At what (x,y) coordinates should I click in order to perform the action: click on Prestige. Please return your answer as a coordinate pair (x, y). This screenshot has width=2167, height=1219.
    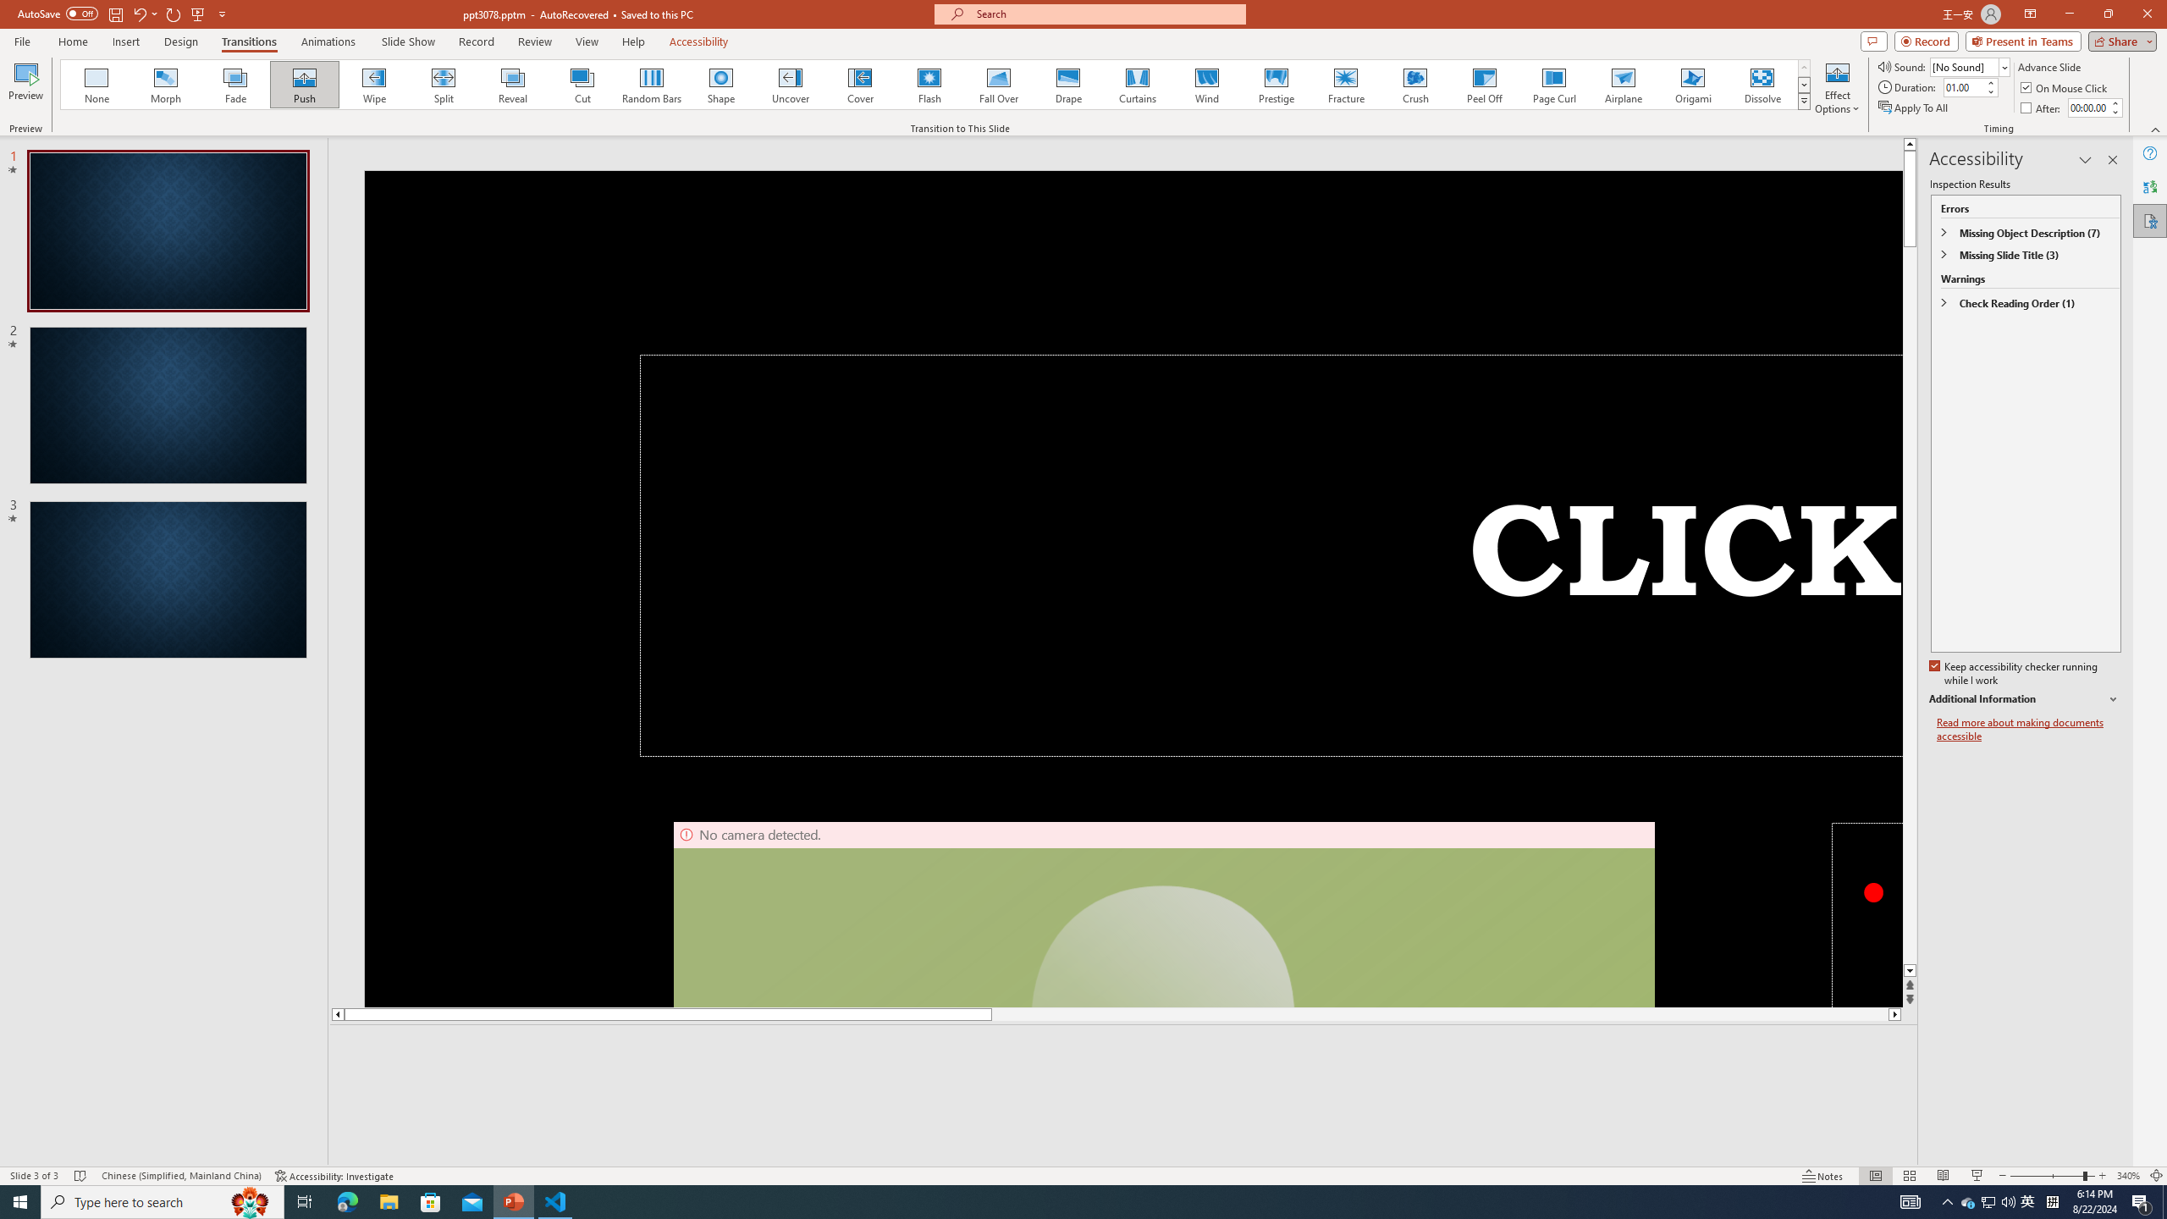
    Looking at the image, I should click on (1276, 85).